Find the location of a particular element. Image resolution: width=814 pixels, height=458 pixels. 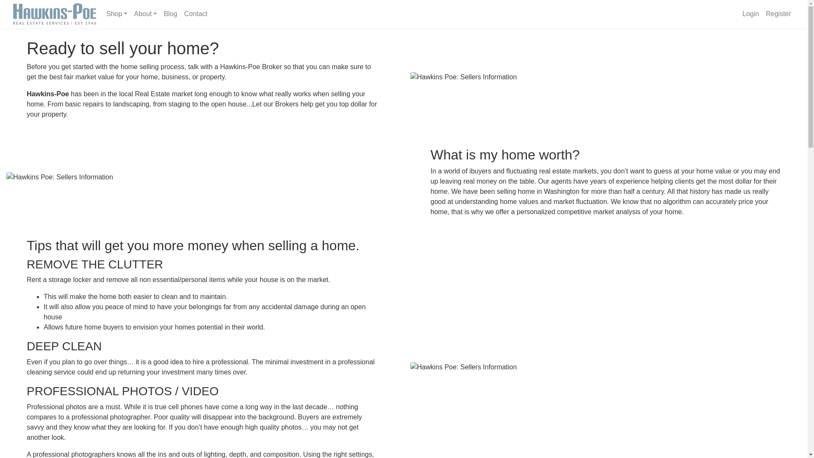

Blog is located at coordinates (170, 14).